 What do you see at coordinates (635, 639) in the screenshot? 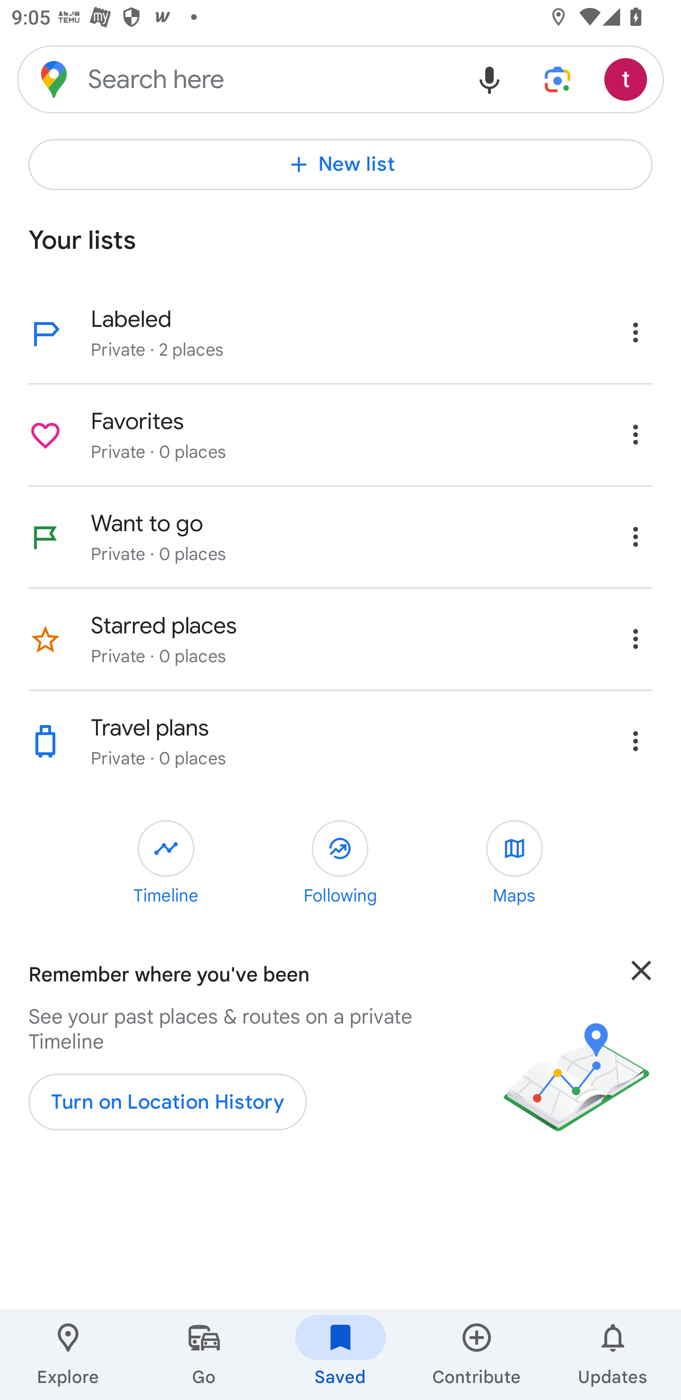
I see `Options for Starred places` at bounding box center [635, 639].